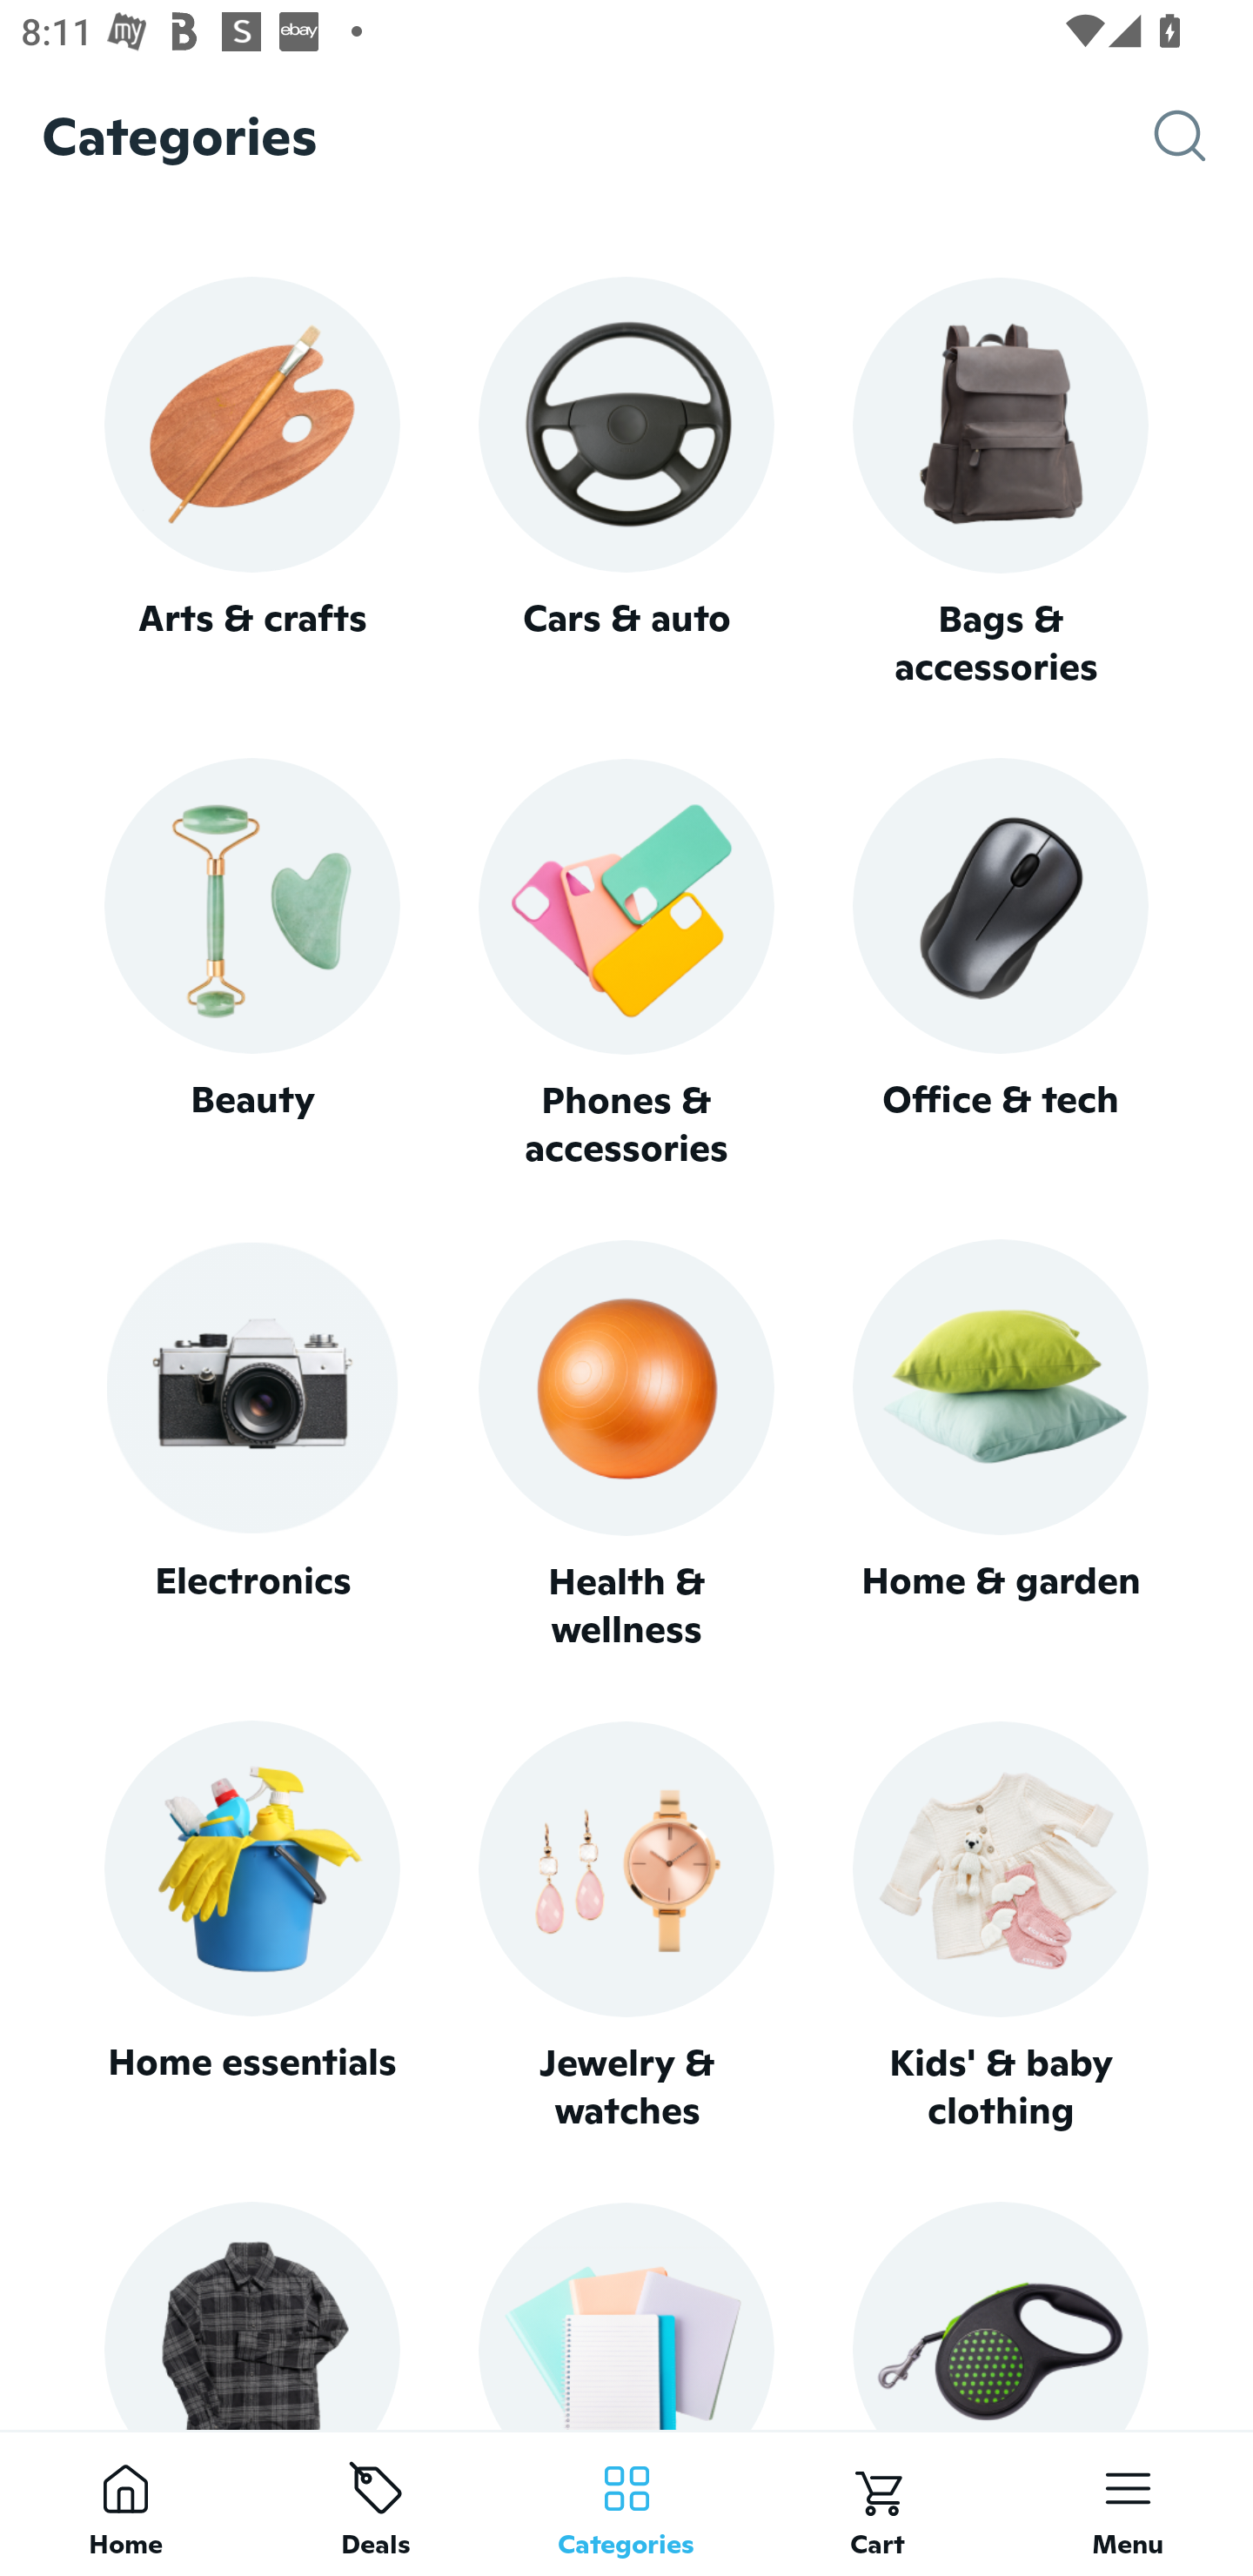 This screenshot has height=2576, width=1253. I want to click on Phones & accessories, so click(626, 966).